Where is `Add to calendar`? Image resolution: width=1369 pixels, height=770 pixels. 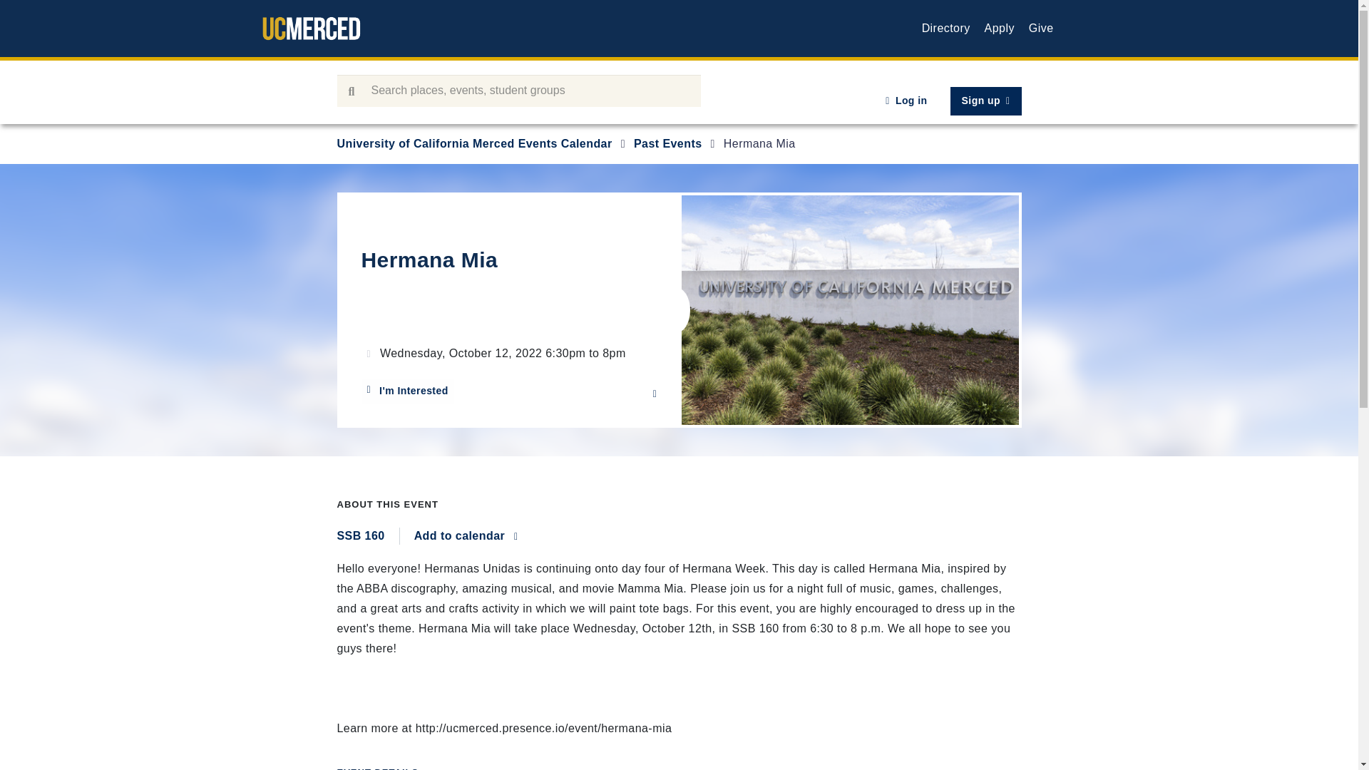
Add to calendar is located at coordinates (466, 535).